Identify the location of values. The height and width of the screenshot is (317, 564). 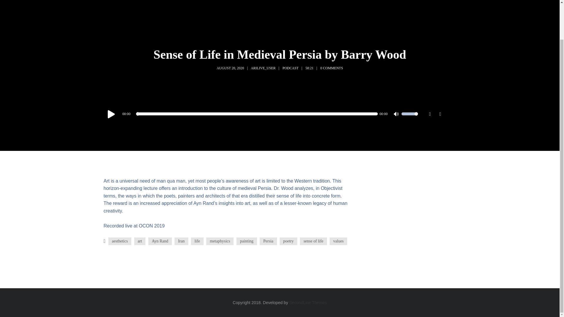
(338, 241).